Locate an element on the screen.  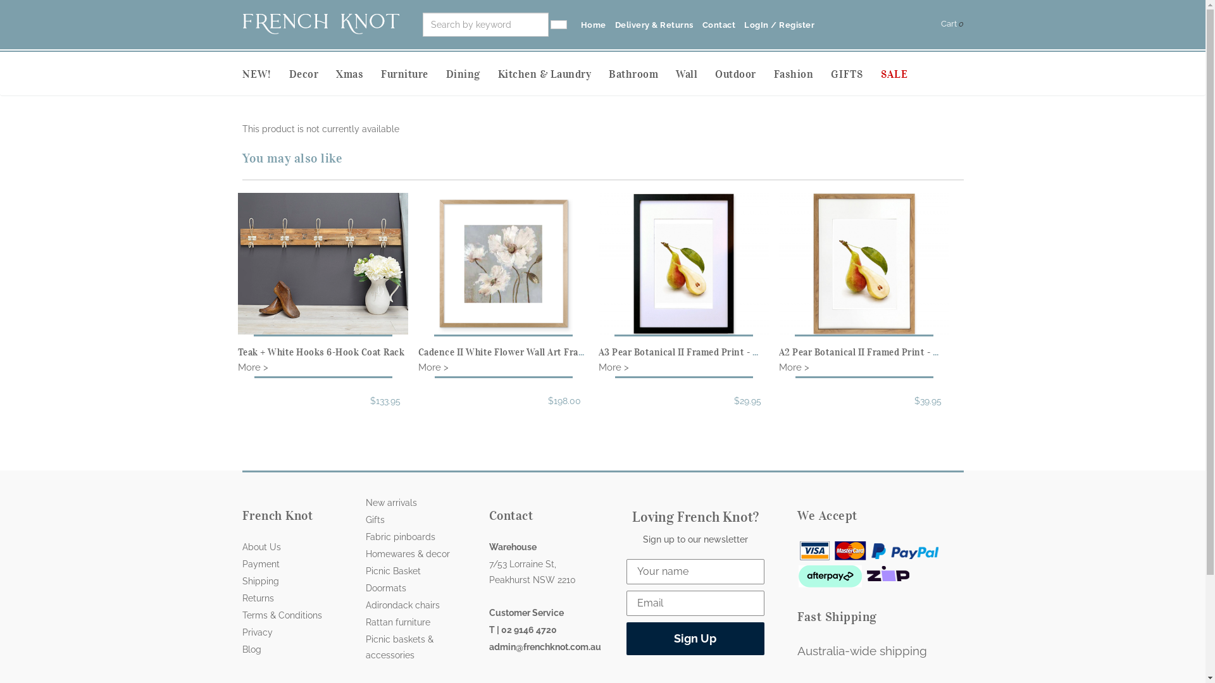
Decor is located at coordinates (313, 75).